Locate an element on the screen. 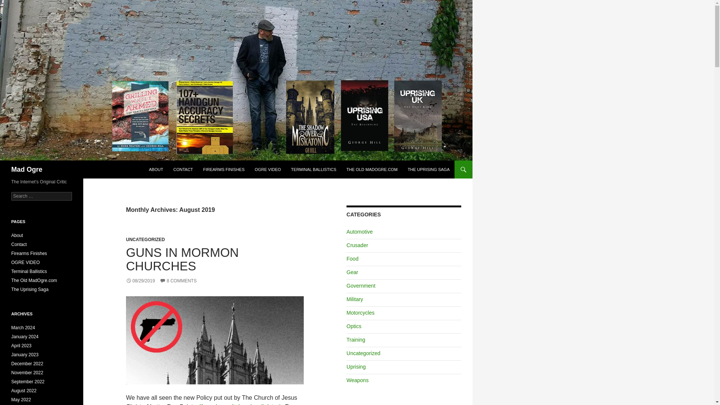 Image resolution: width=720 pixels, height=405 pixels. OGRE VIDEO is located at coordinates (267, 169).